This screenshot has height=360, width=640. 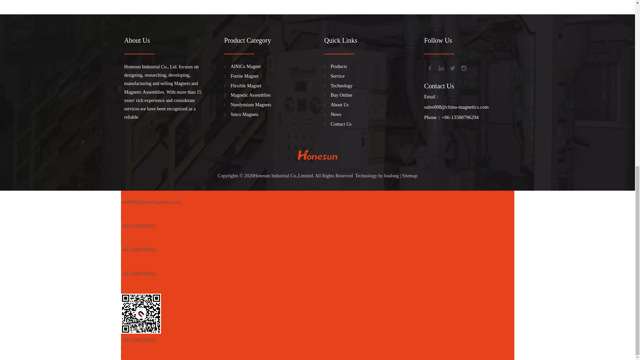 What do you see at coordinates (244, 115) in the screenshot?
I see `Smco Magnets` at bounding box center [244, 115].